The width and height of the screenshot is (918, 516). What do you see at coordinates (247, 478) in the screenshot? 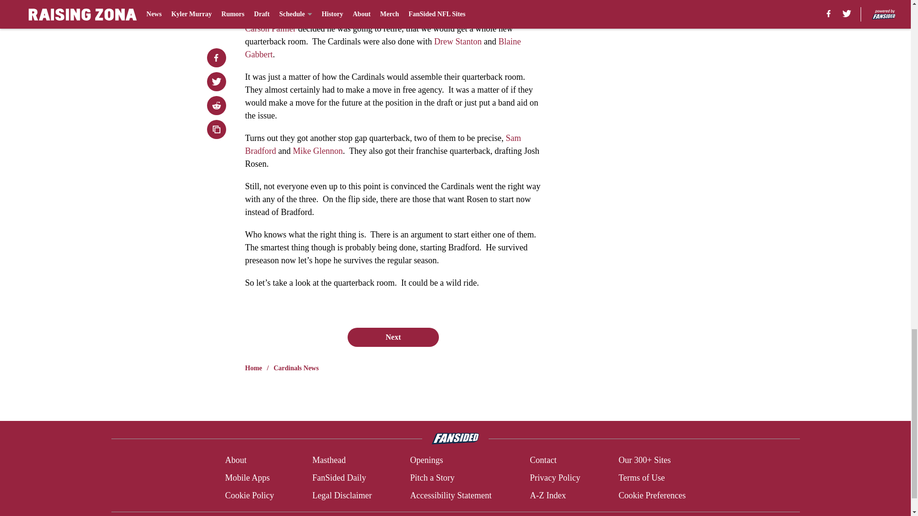
I see `Mobile Apps` at bounding box center [247, 478].